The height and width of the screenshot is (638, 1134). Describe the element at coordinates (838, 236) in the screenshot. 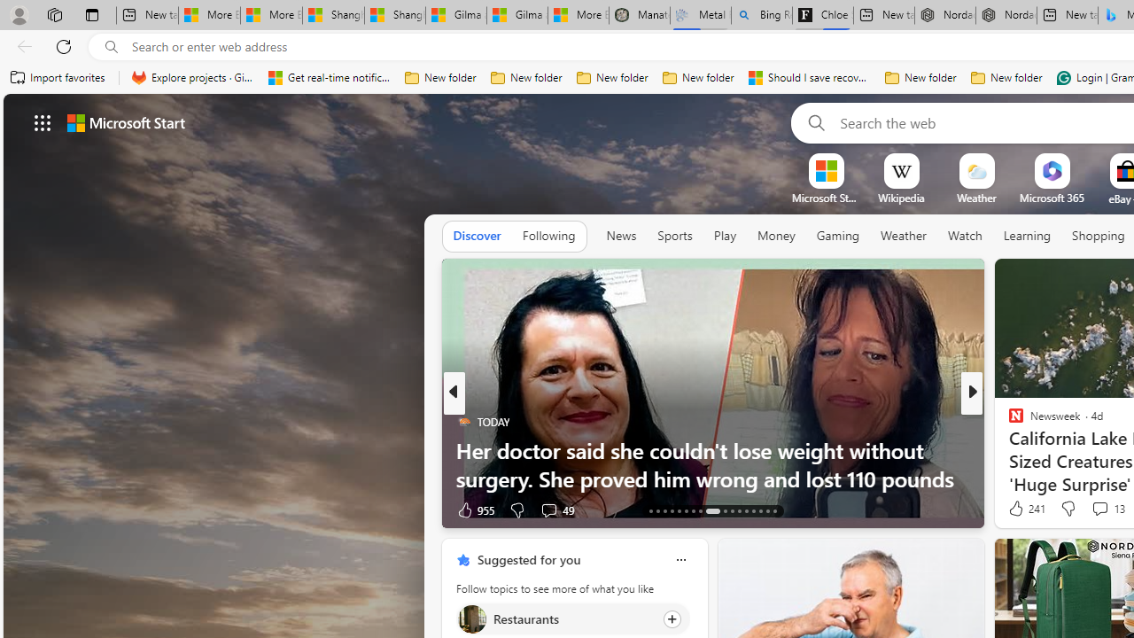

I see `Gaming` at that location.